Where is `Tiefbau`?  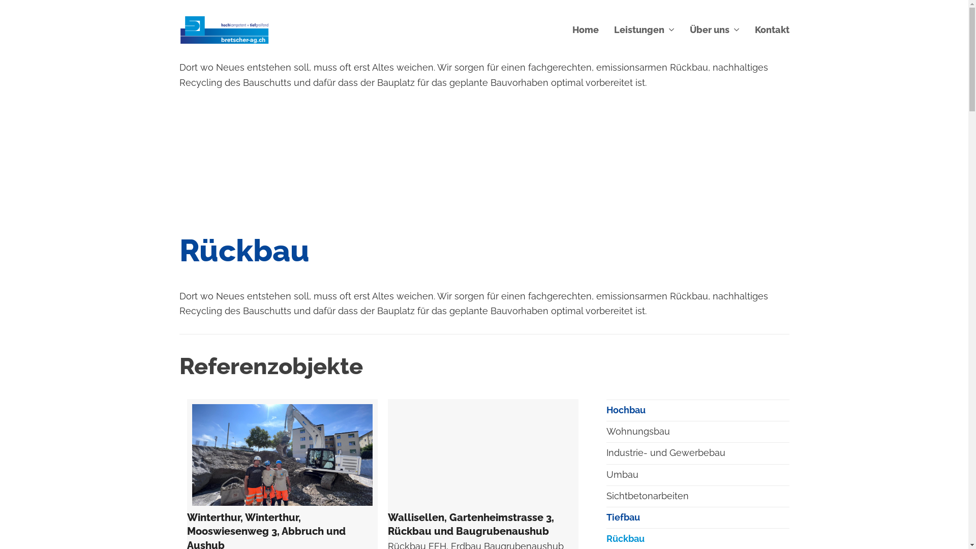
Tiefbau is located at coordinates (697, 517).